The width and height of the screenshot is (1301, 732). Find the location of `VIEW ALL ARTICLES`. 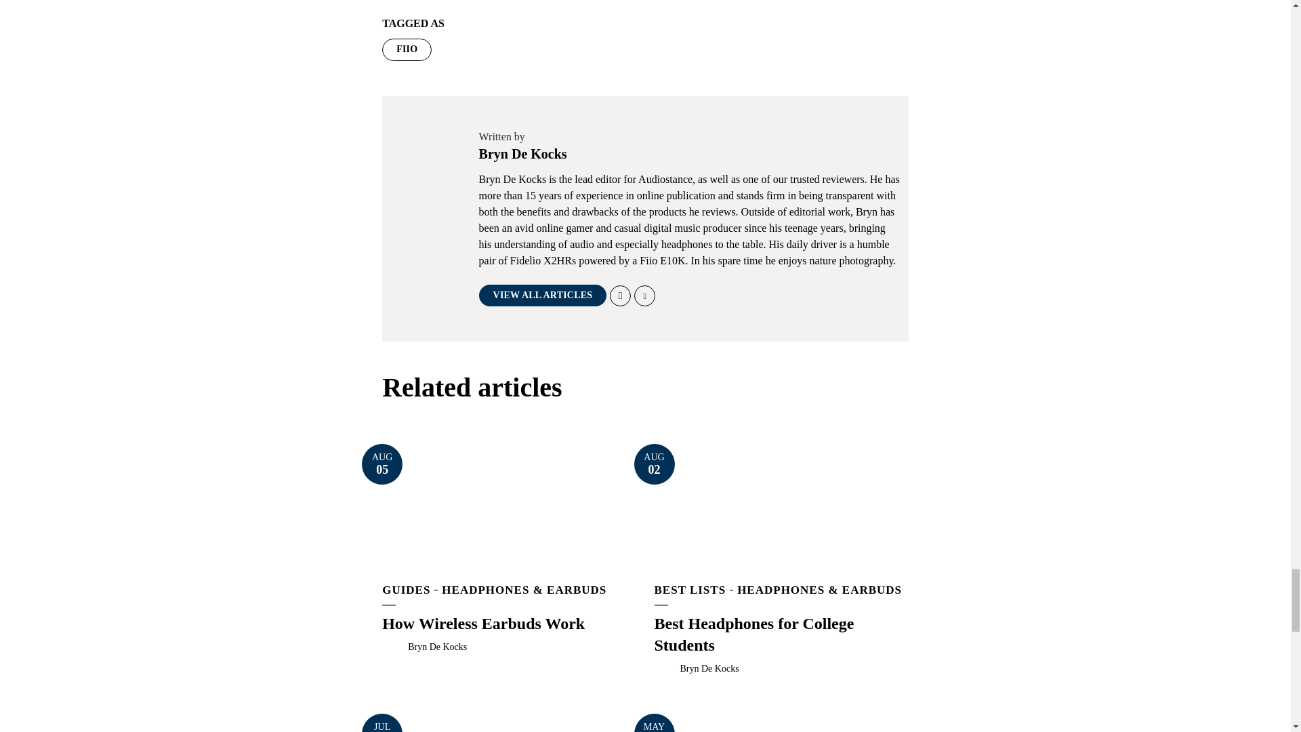

VIEW ALL ARTICLES is located at coordinates (543, 296).